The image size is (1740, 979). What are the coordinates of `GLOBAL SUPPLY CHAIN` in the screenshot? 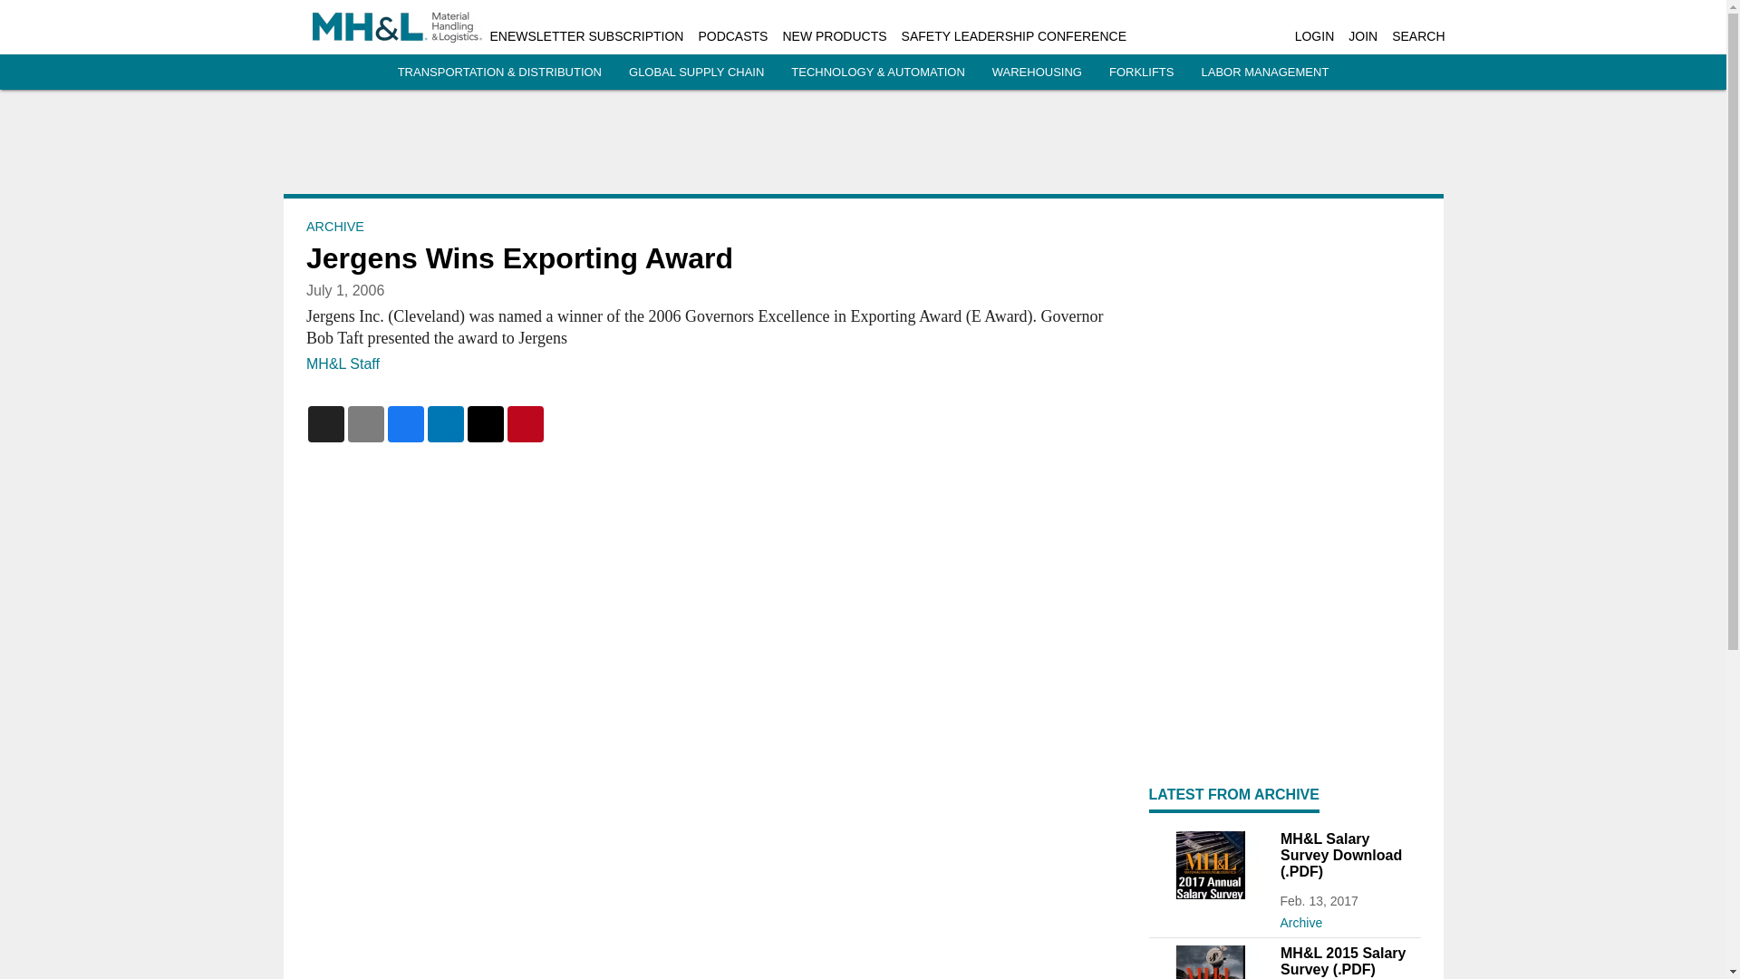 It's located at (696, 73).